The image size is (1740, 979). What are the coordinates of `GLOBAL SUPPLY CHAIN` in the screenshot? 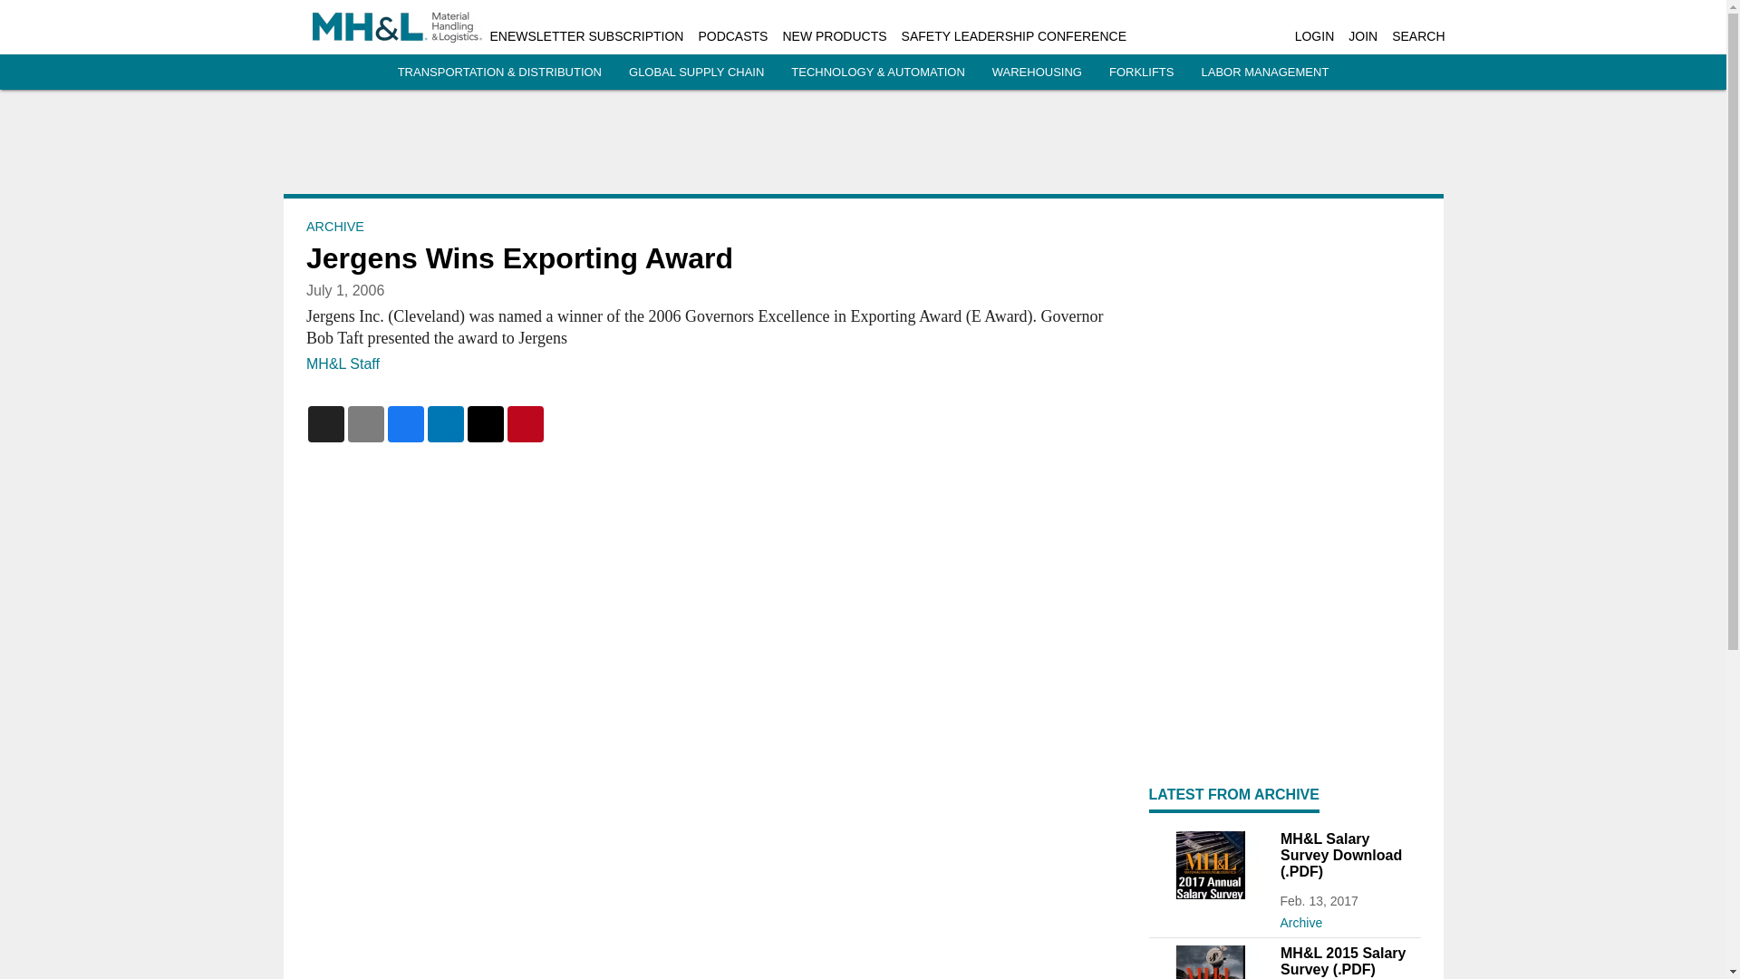 It's located at (696, 73).